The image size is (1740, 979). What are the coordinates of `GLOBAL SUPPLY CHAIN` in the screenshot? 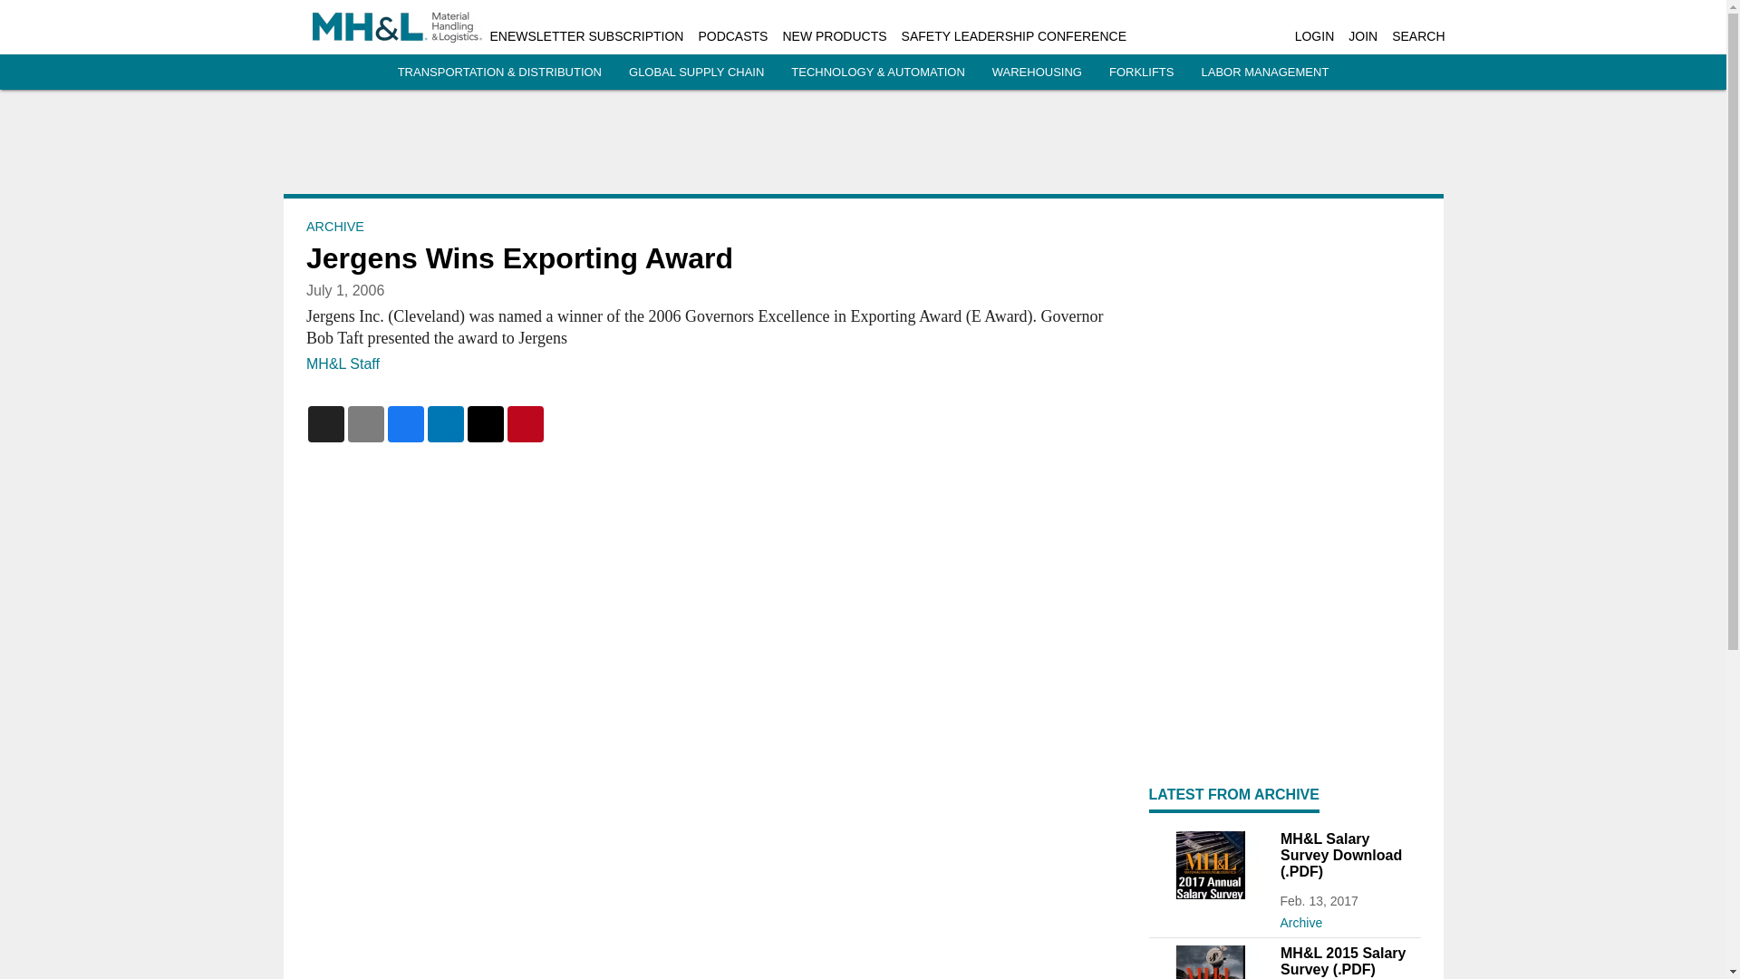 It's located at (696, 73).